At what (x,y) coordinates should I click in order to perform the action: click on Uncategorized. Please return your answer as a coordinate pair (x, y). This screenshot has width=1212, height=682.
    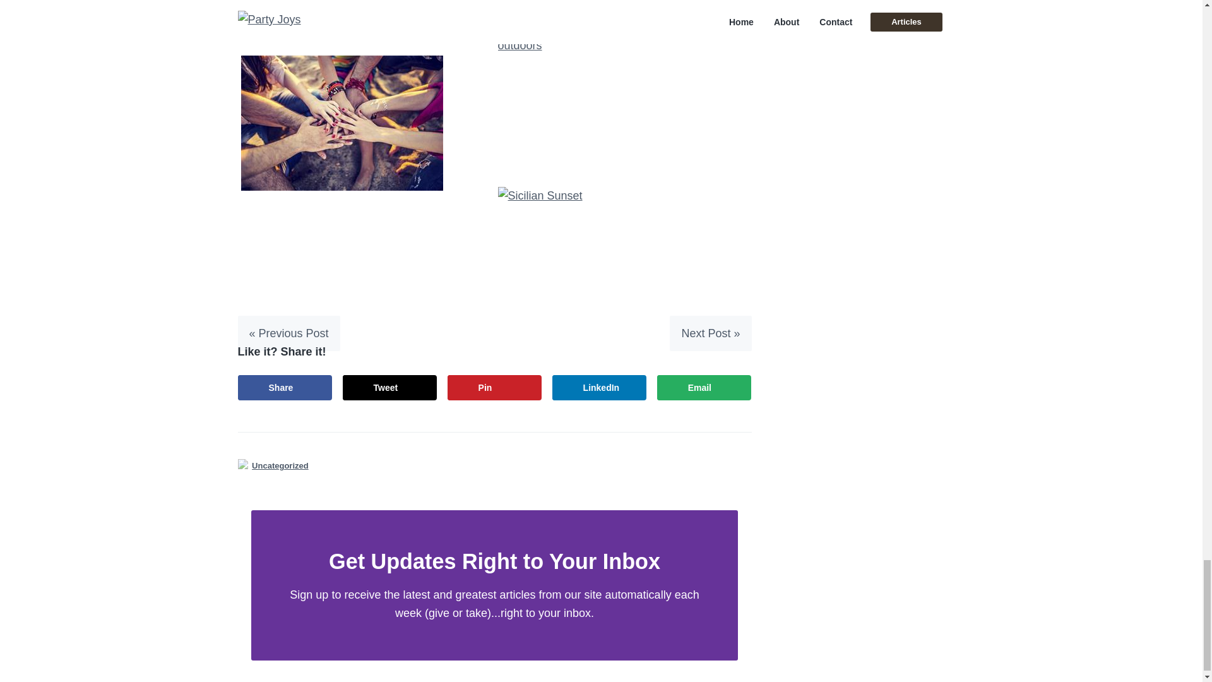
    Looking at the image, I should click on (280, 465).